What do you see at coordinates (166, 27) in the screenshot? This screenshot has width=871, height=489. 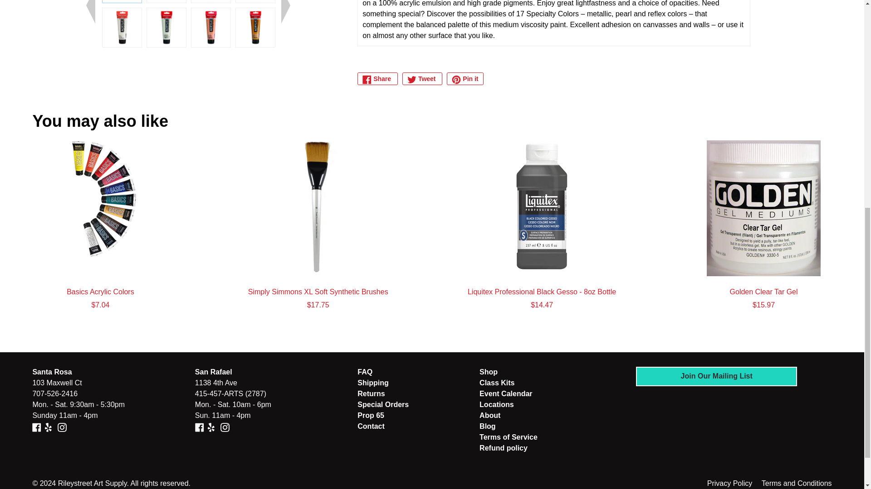 I see `Amsterdam Standard Acrylics - 120ml Tubes` at bounding box center [166, 27].